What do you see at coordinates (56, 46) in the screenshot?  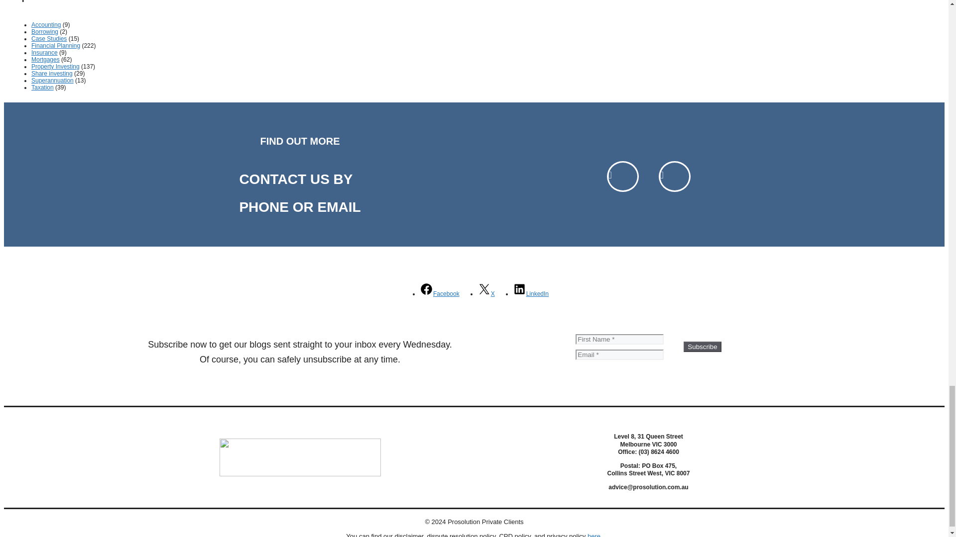 I see `Financial Planning` at bounding box center [56, 46].